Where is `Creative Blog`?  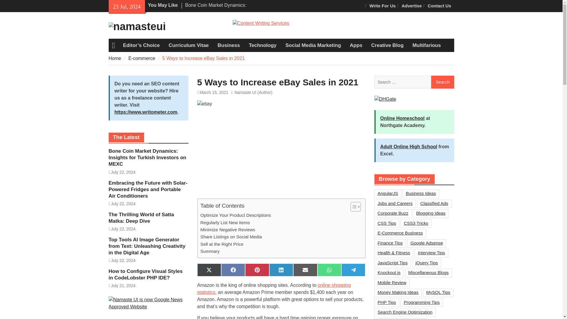 Creative Blog is located at coordinates (387, 45).